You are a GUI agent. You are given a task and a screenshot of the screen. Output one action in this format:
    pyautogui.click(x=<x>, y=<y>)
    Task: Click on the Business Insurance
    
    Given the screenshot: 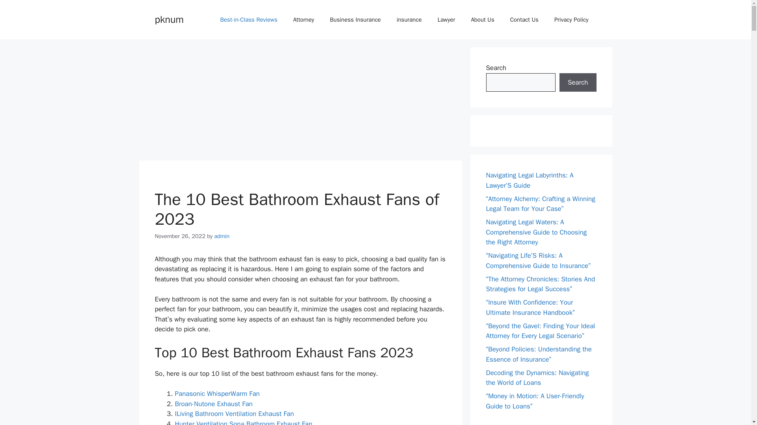 What is the action you would take?
    pyautogui.click(x=356, y=20)
    